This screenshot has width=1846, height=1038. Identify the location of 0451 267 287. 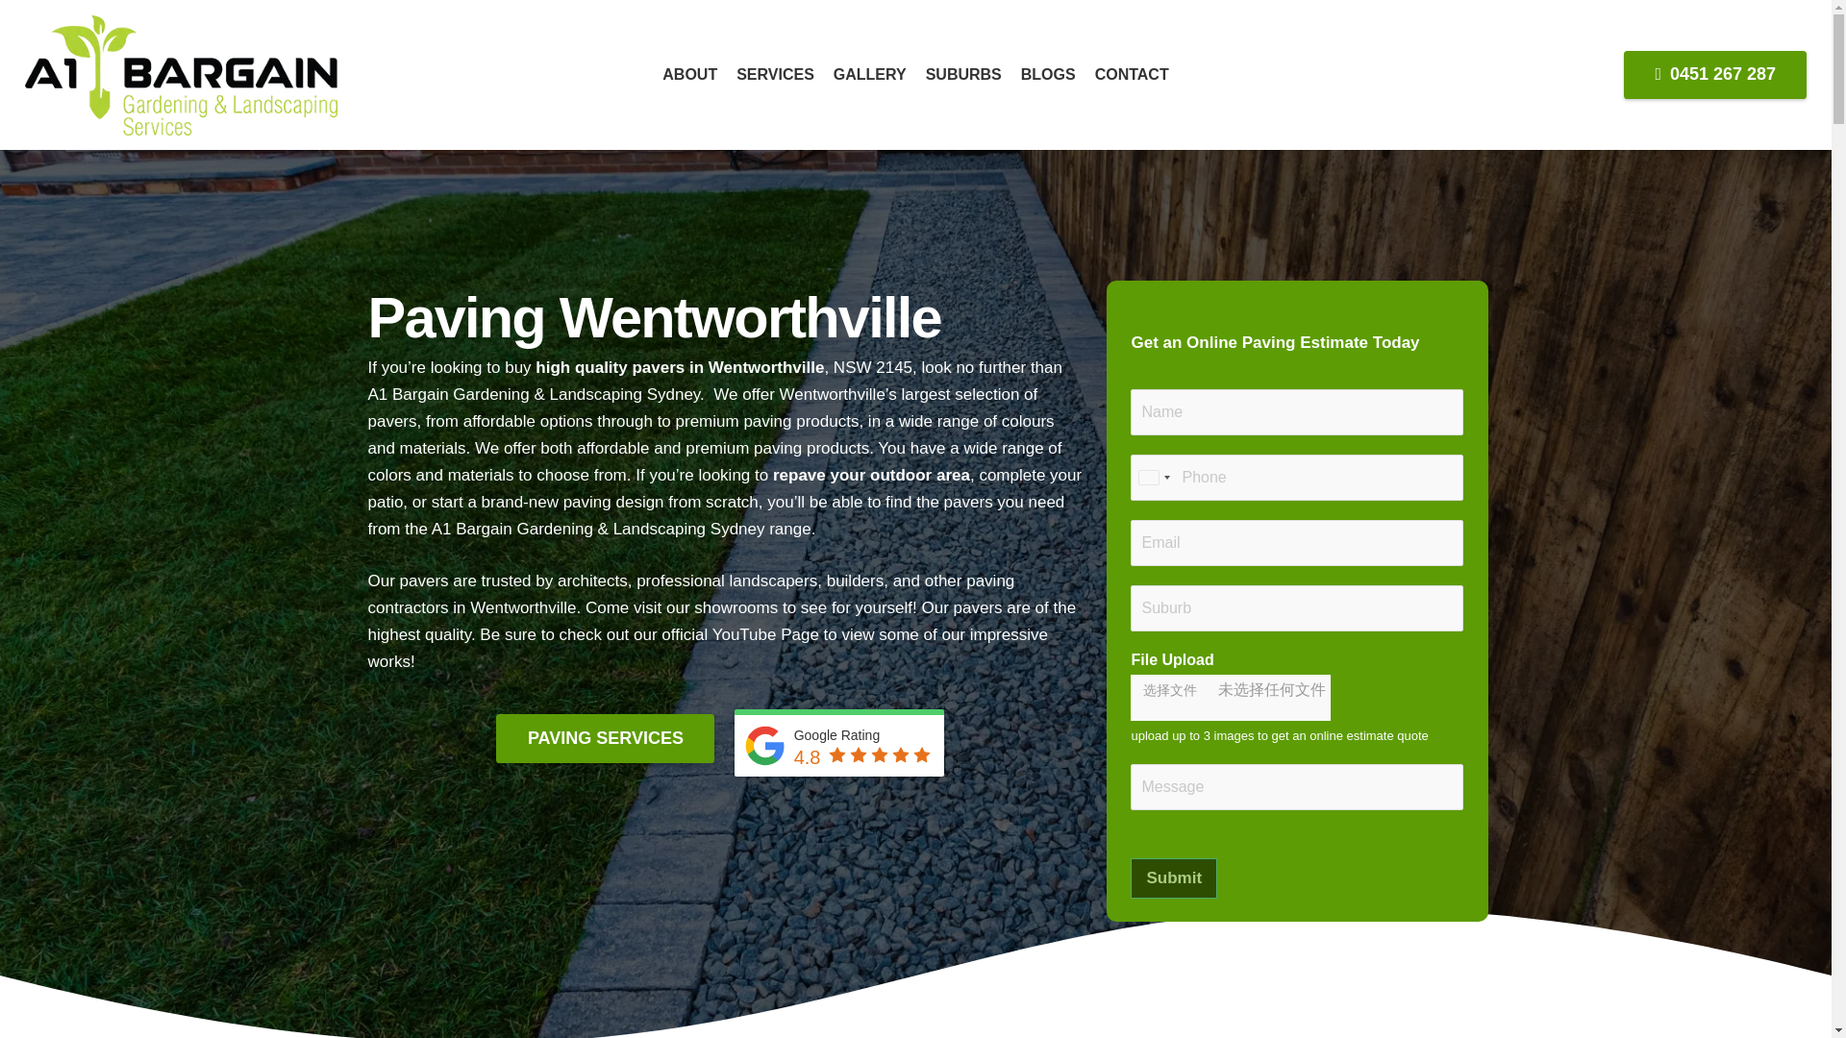
(1715, 74).